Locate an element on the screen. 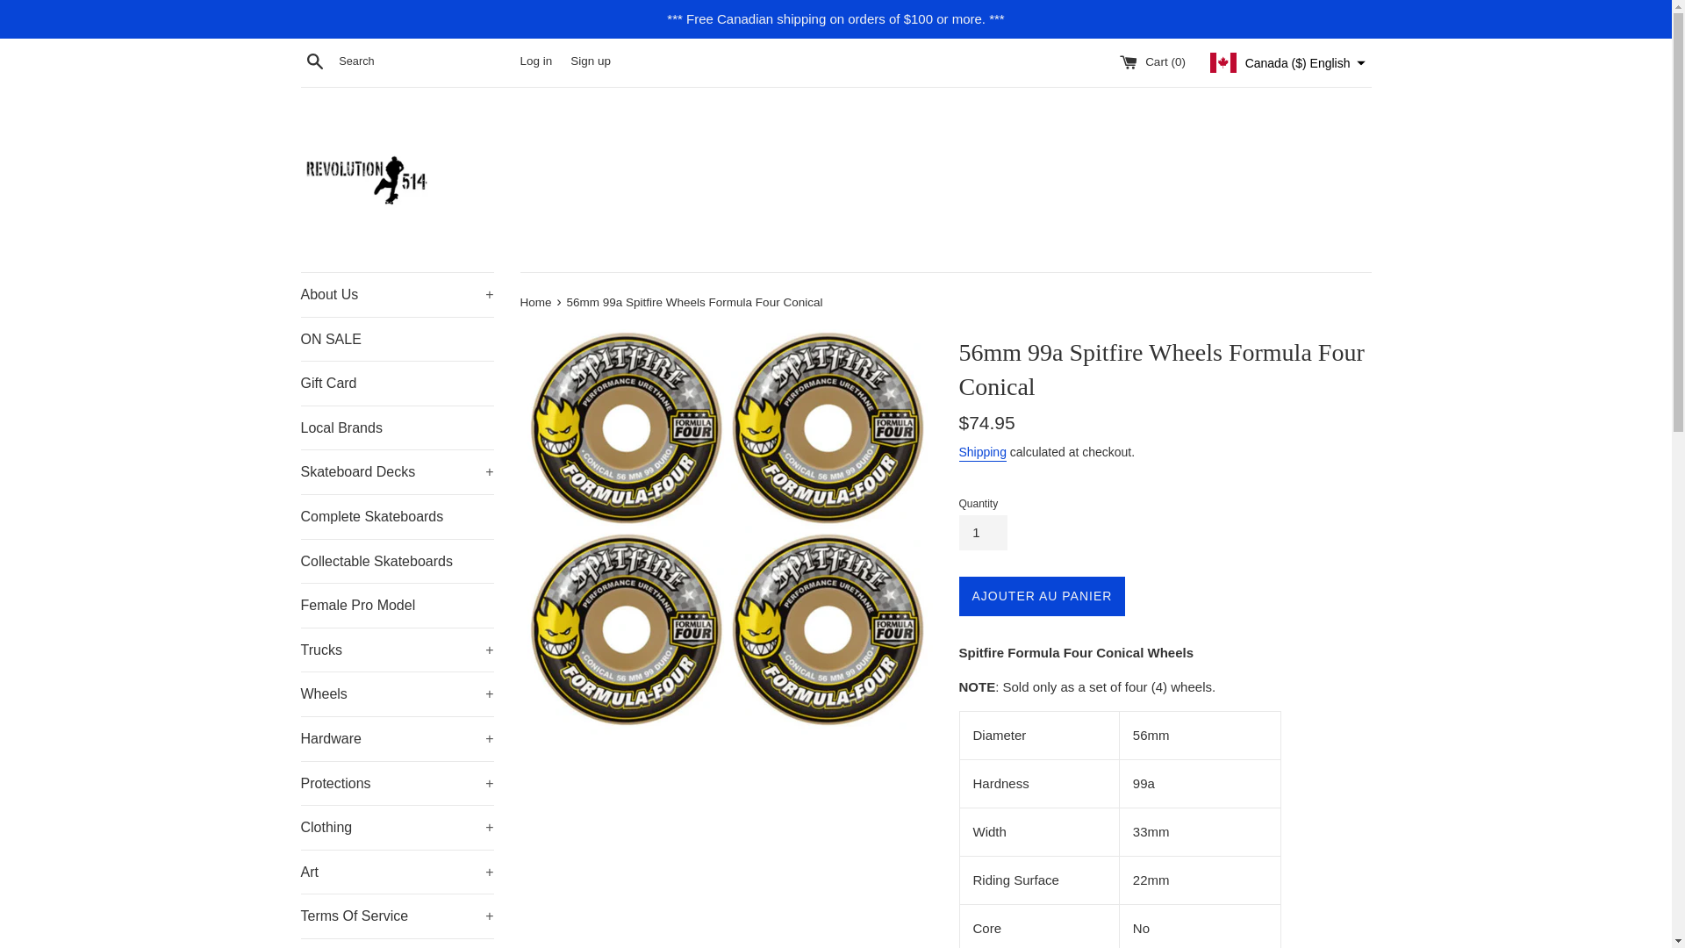  Back to the frontpage is located at coordinates (536, 302).